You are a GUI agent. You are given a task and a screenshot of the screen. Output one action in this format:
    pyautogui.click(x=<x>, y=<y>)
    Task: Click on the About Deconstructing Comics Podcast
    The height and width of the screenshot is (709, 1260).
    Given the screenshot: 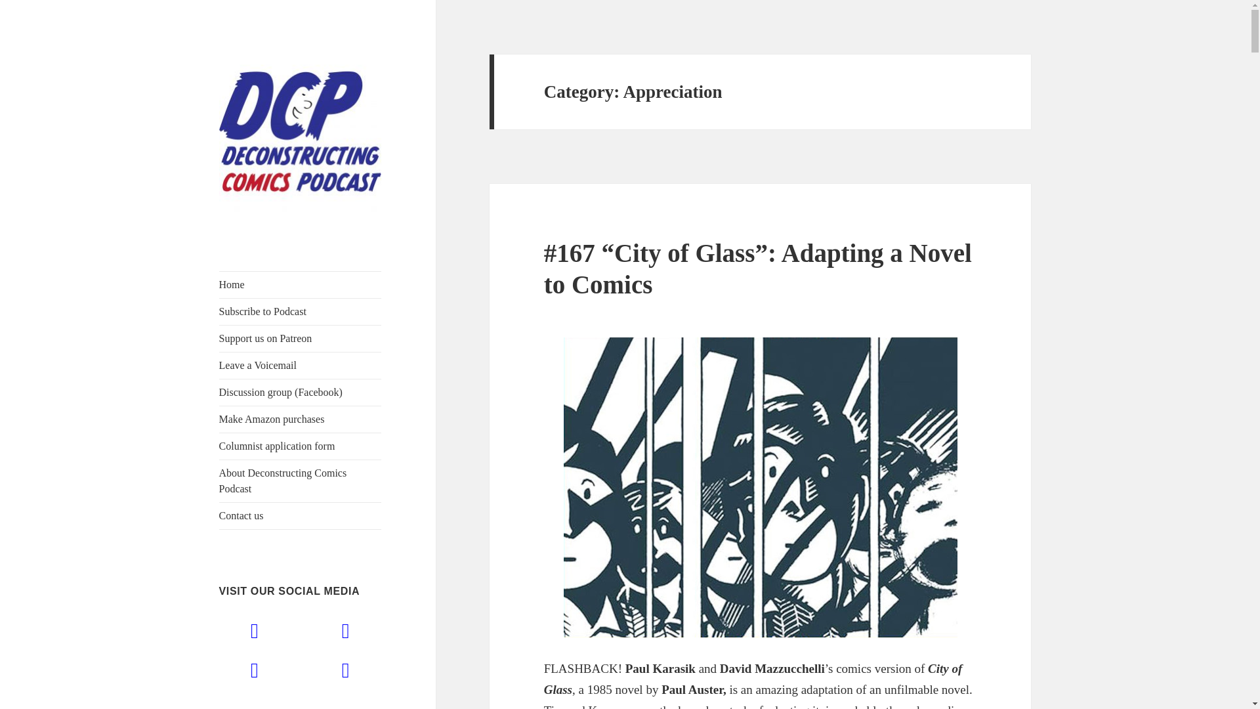 What is the action you would take?
    pyautogui.click(x=301, y=481)
    